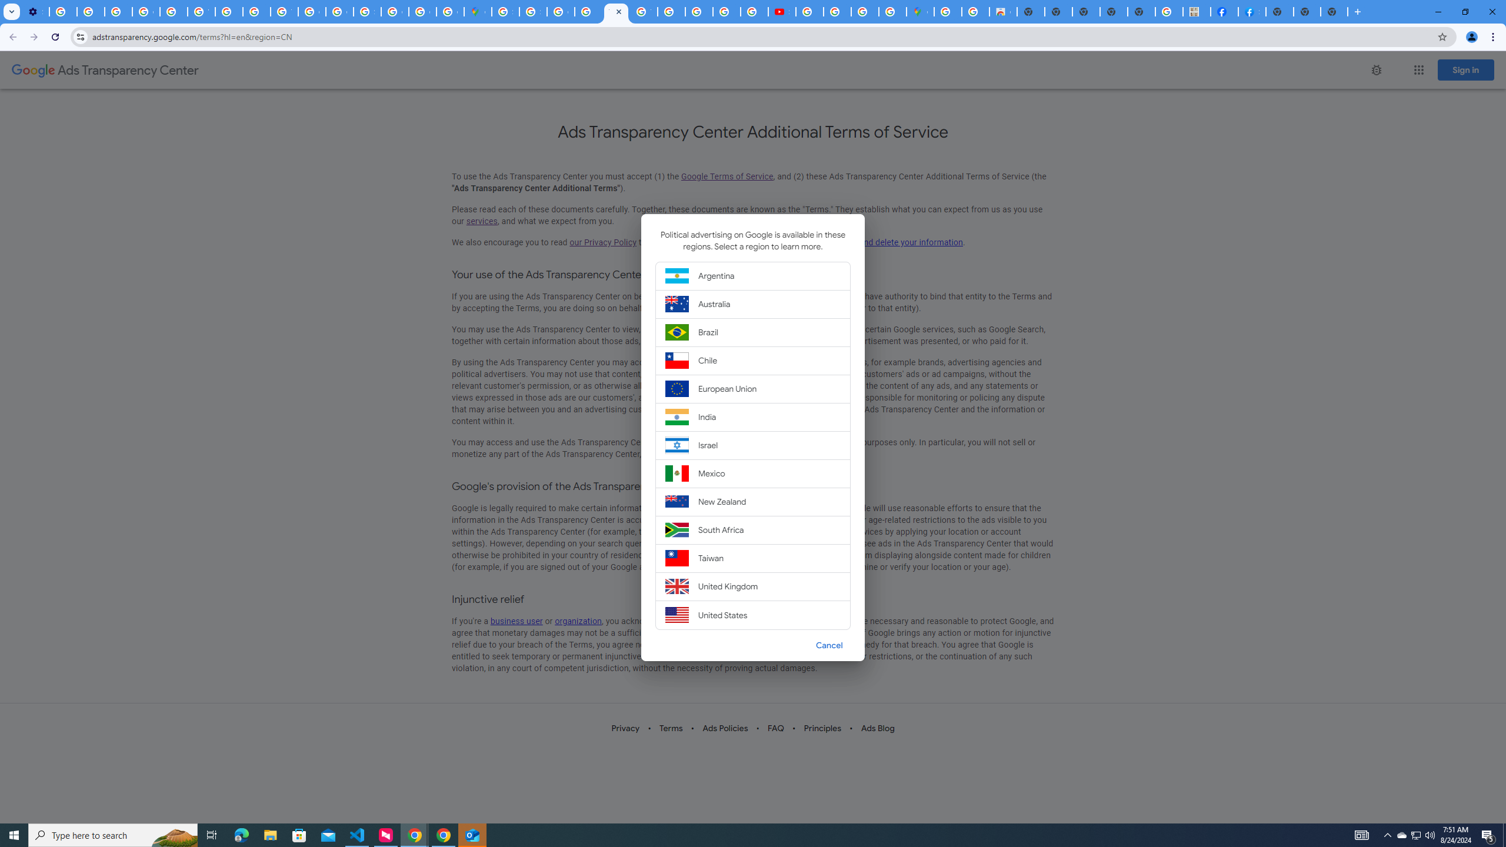  Describe the element at coordinates (753, 473) in the screenshot. I see `Mexico` at that location.